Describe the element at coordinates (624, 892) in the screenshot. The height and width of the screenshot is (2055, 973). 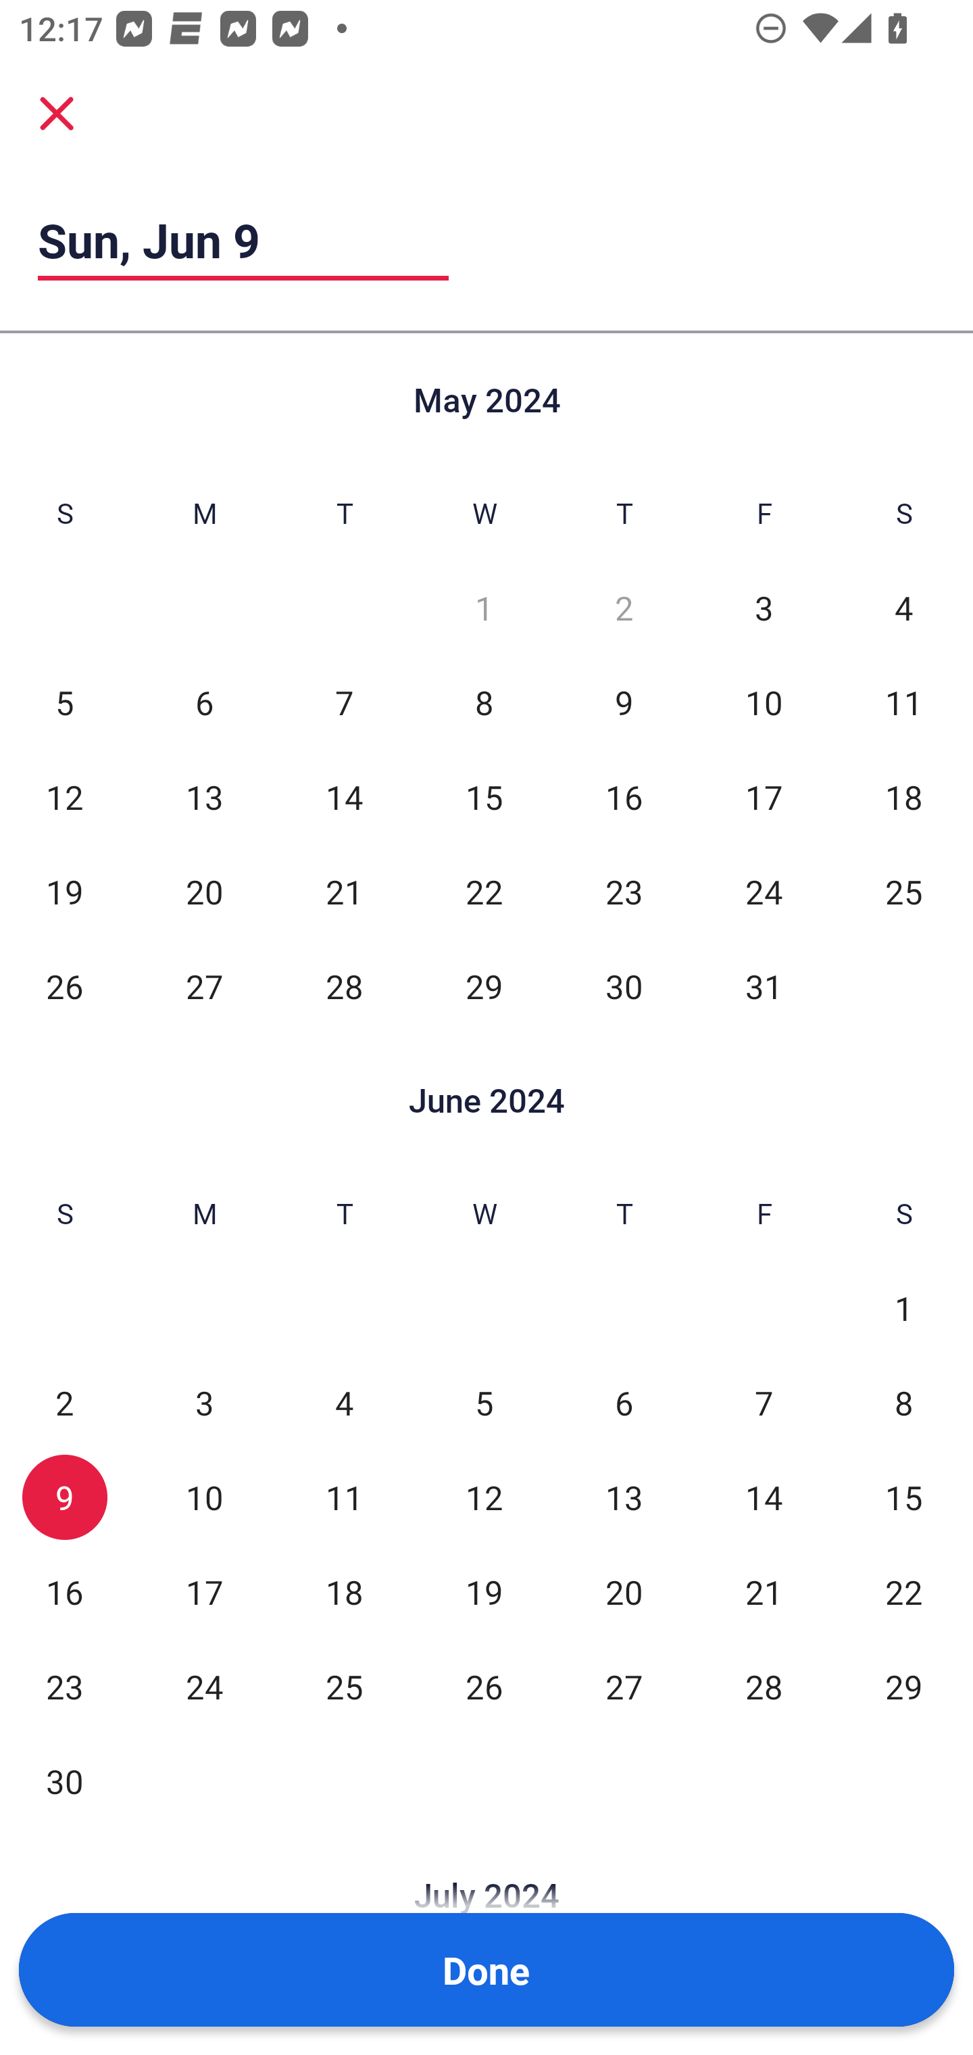
I see `23 Thu, May 23, Not Selected` at that location.